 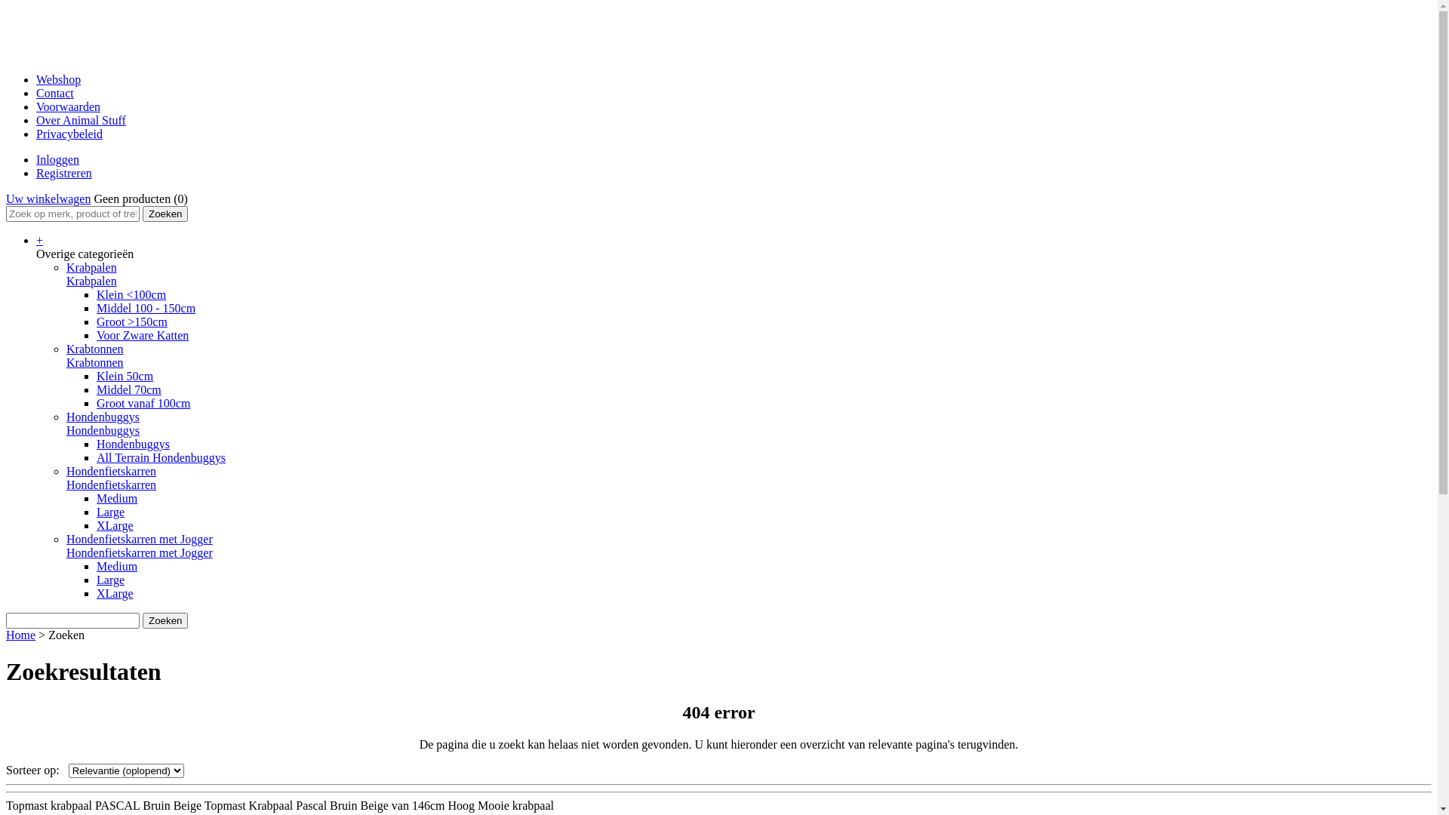 I want to click on Inloggen, so click(x=57, y=160).